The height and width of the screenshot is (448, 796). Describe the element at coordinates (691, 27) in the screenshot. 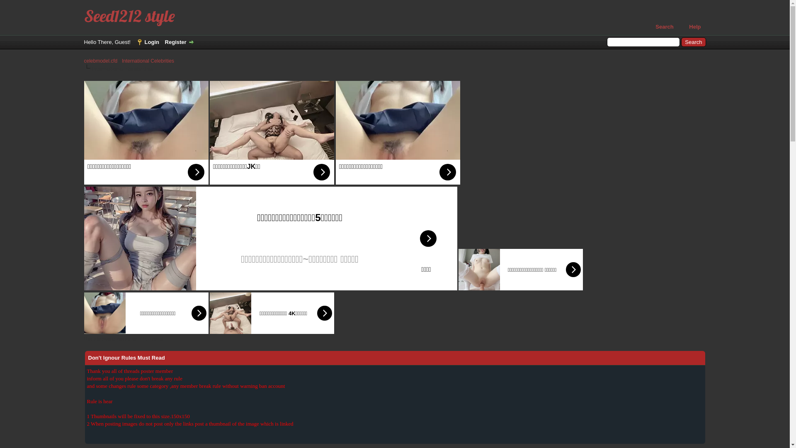

I see `Help` at that location.